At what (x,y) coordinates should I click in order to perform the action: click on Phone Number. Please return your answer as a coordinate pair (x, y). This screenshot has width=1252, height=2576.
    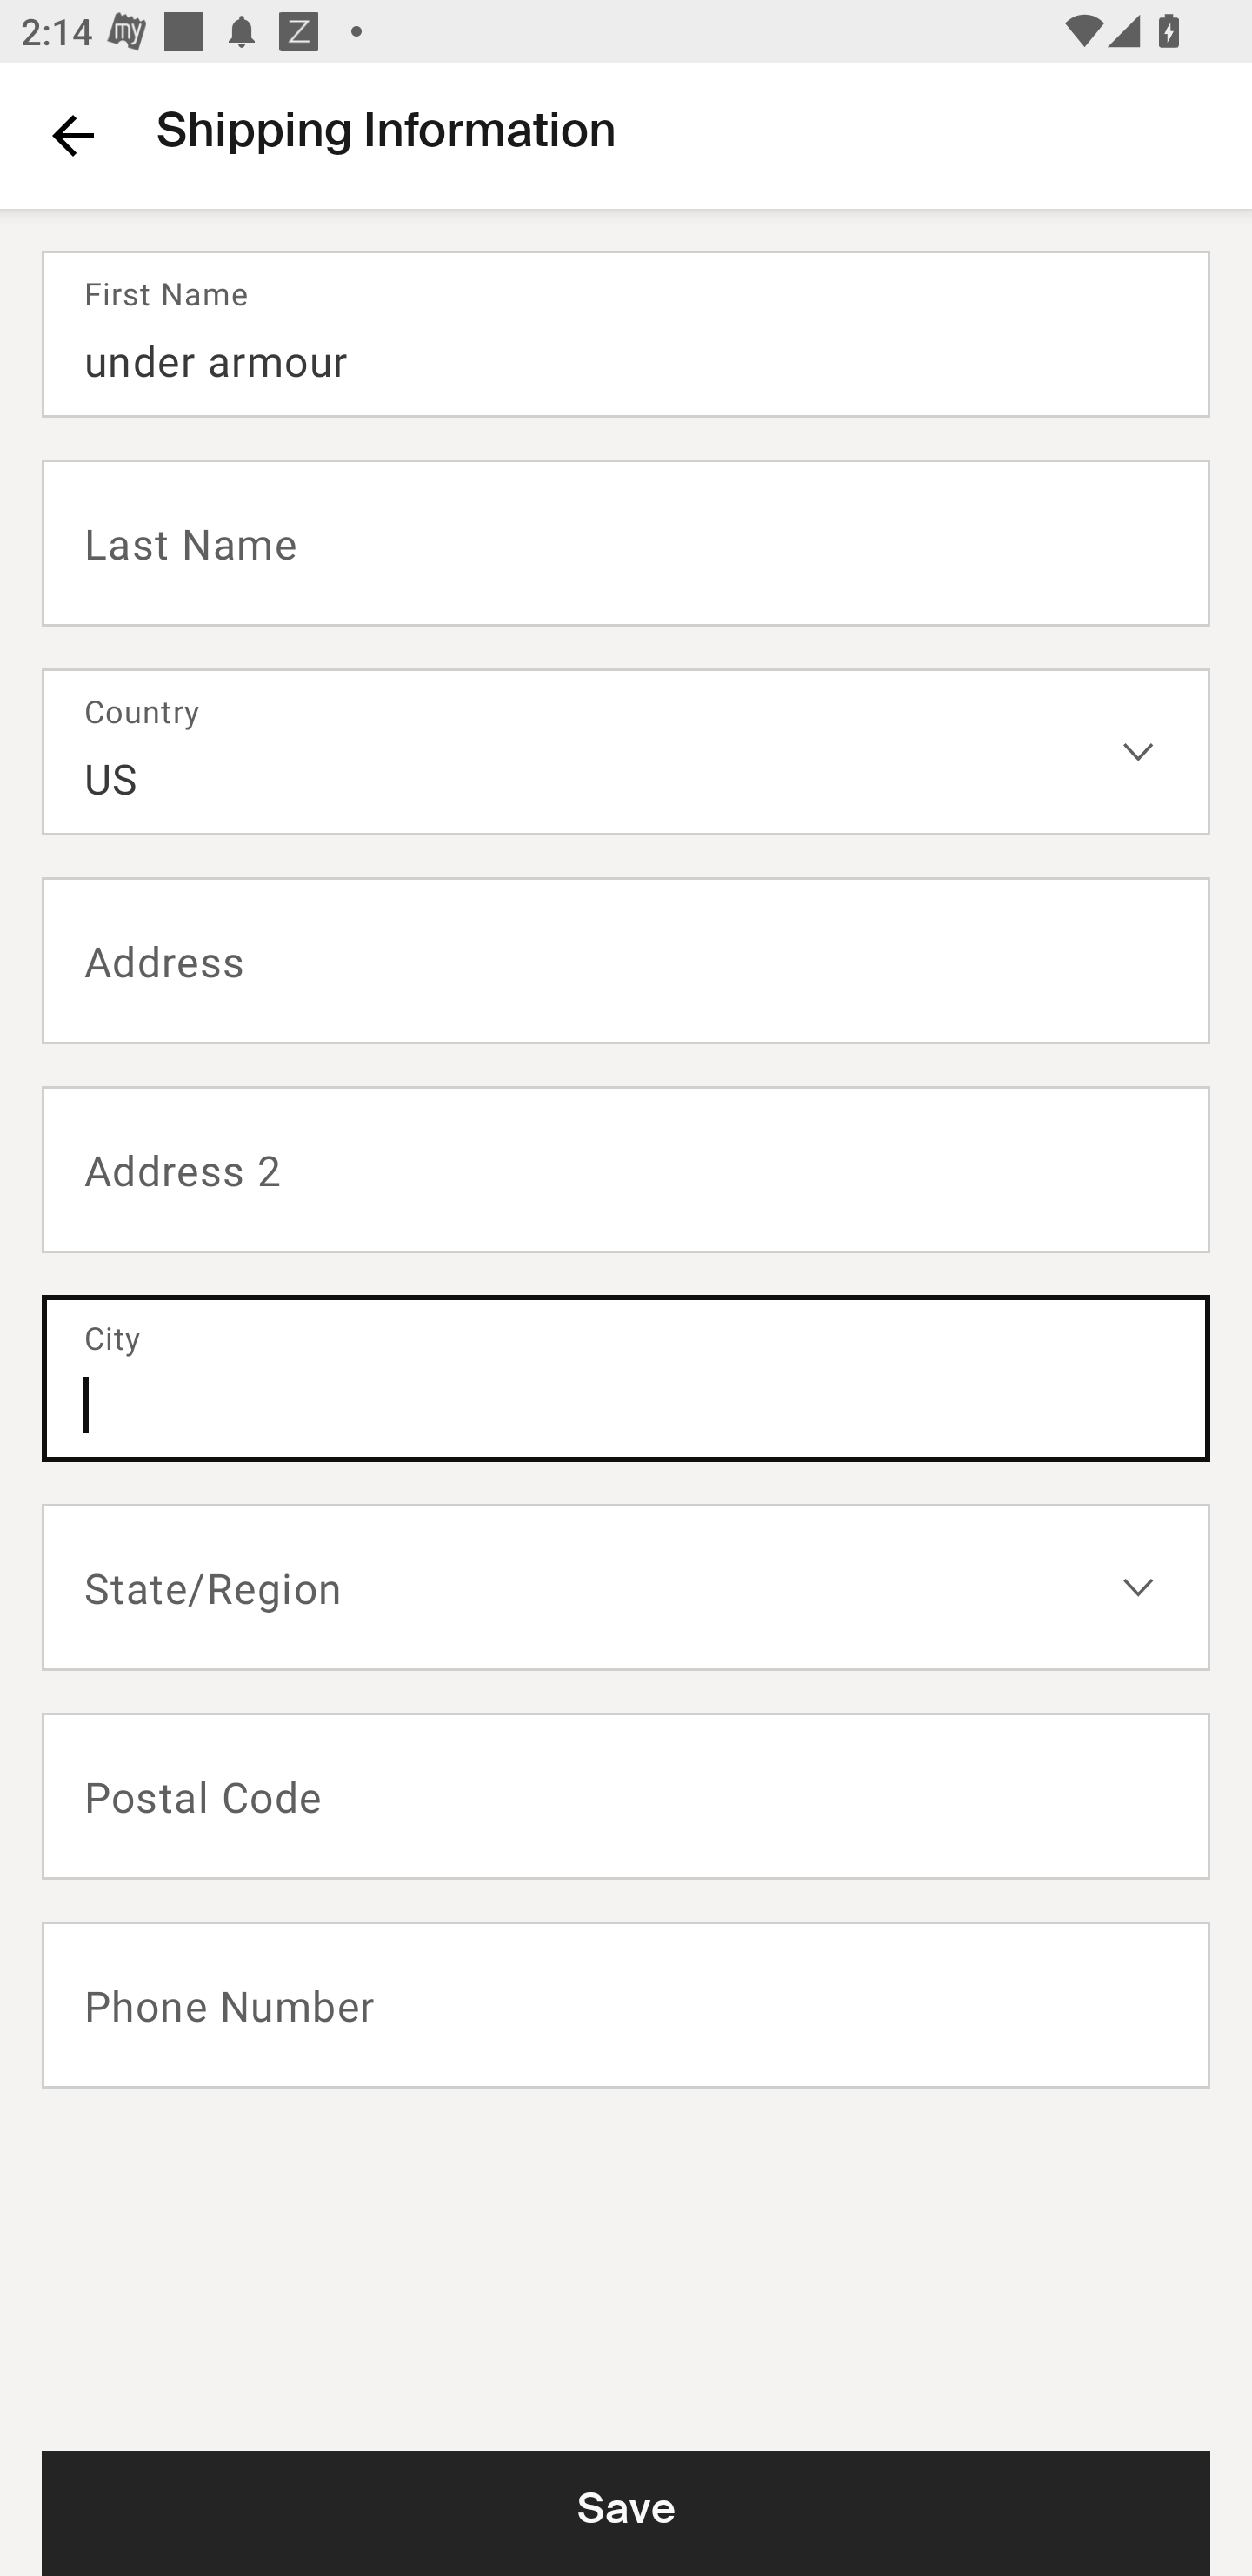
    Looking at the image, I should click on (626, 2005).